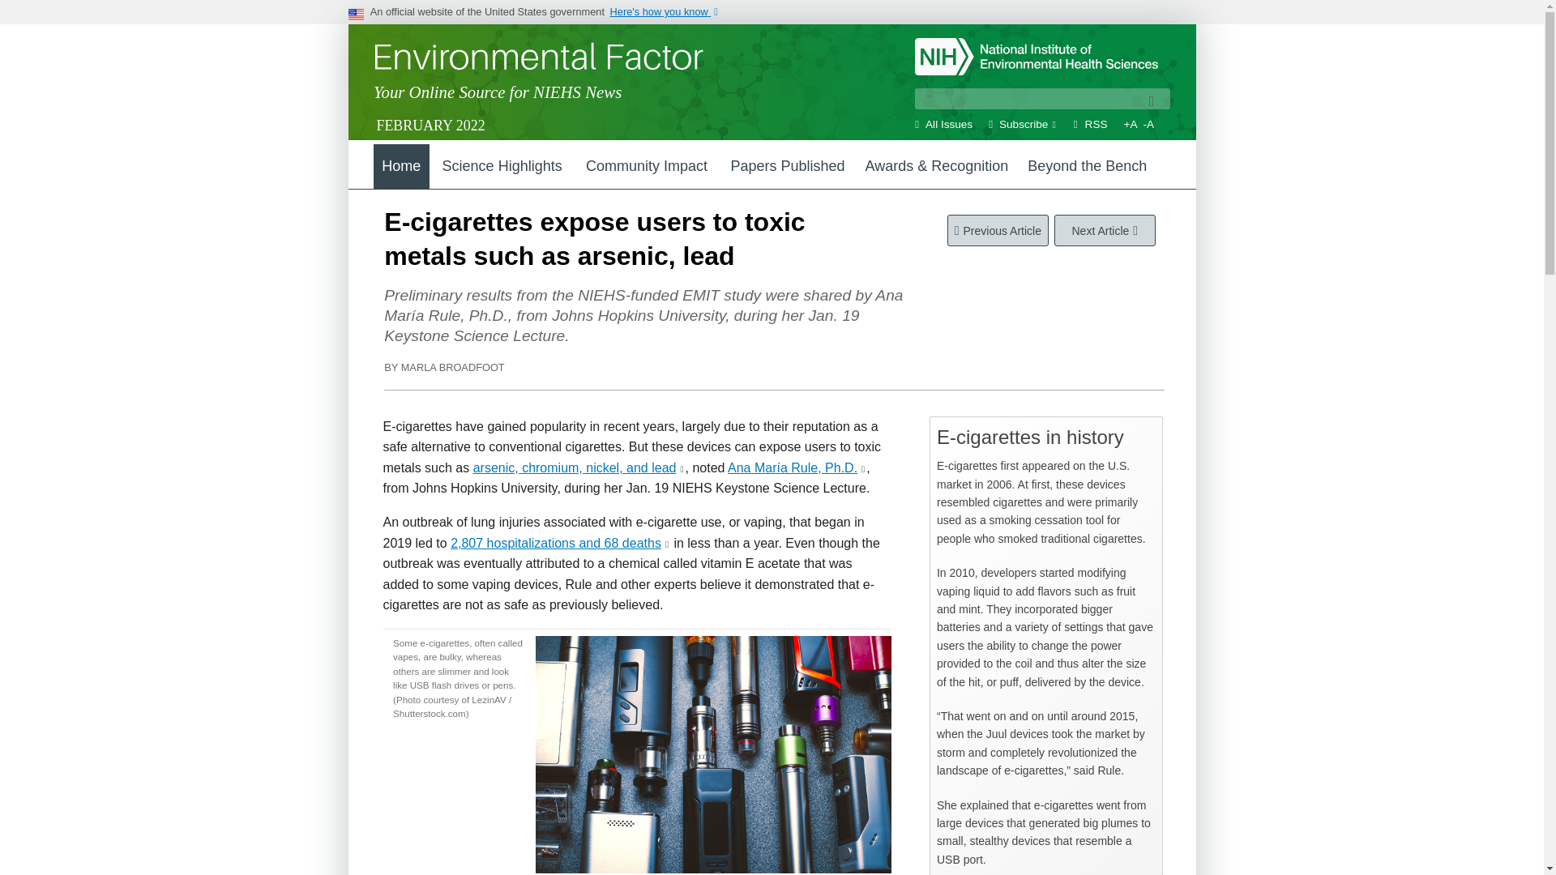 The image size is (1556, 875). What do you see at coordinates (575, 468) in the screenshot?
I see `arsenic, chromium, nickel, and lead` at bounding box center [575, 468].